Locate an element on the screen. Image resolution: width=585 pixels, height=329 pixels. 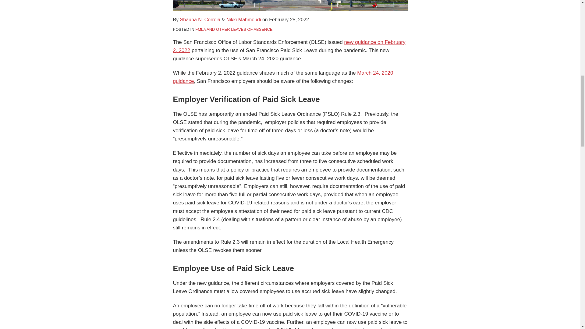
new guidance on February 2, 2022 is located at coordinates (289, 46).